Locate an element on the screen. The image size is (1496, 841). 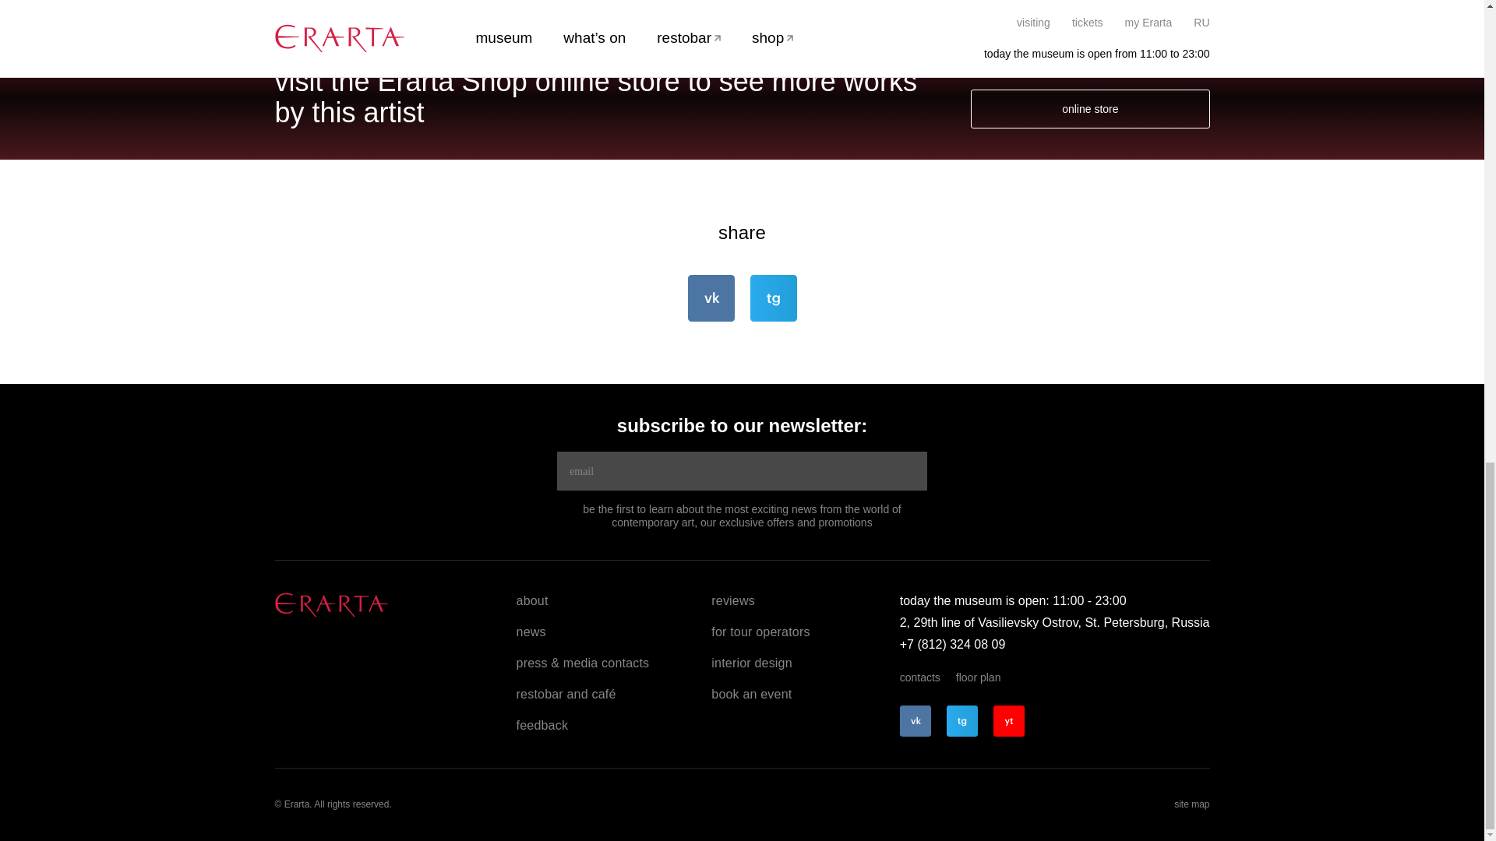
online store is located at coordinates (1089, 109).